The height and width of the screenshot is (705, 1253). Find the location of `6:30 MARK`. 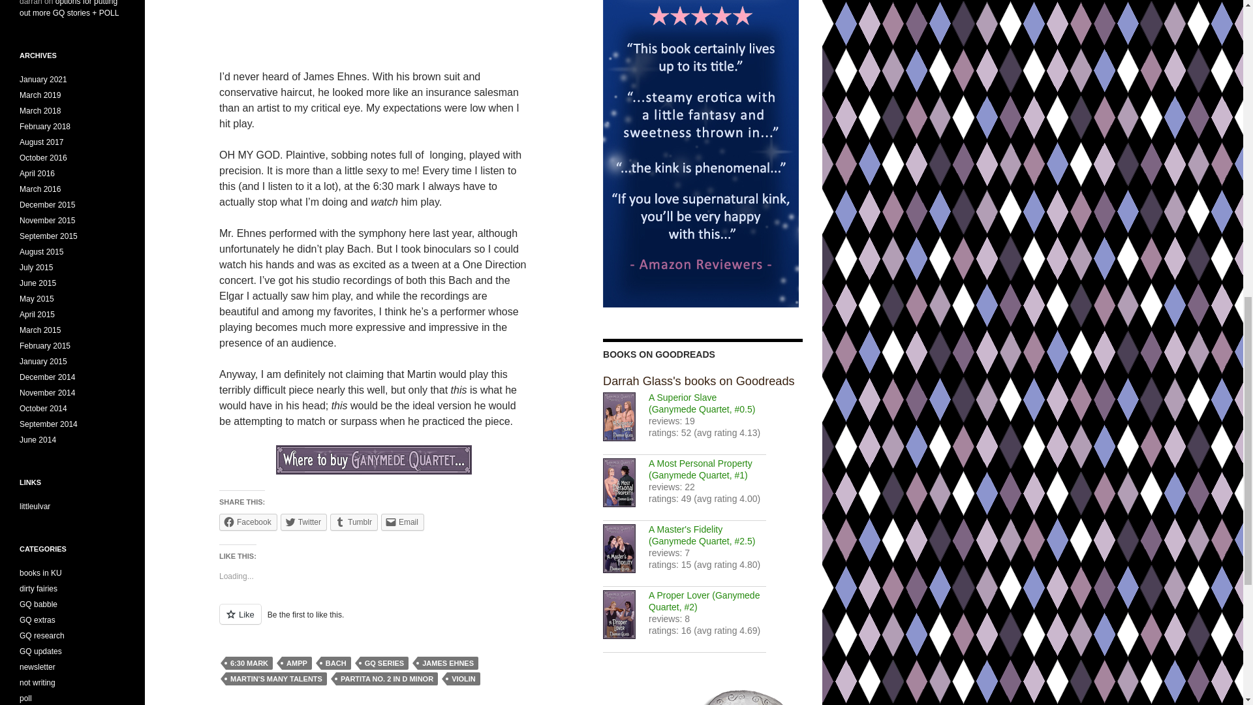

6:30 MARK is located at coordinates (249, 663).